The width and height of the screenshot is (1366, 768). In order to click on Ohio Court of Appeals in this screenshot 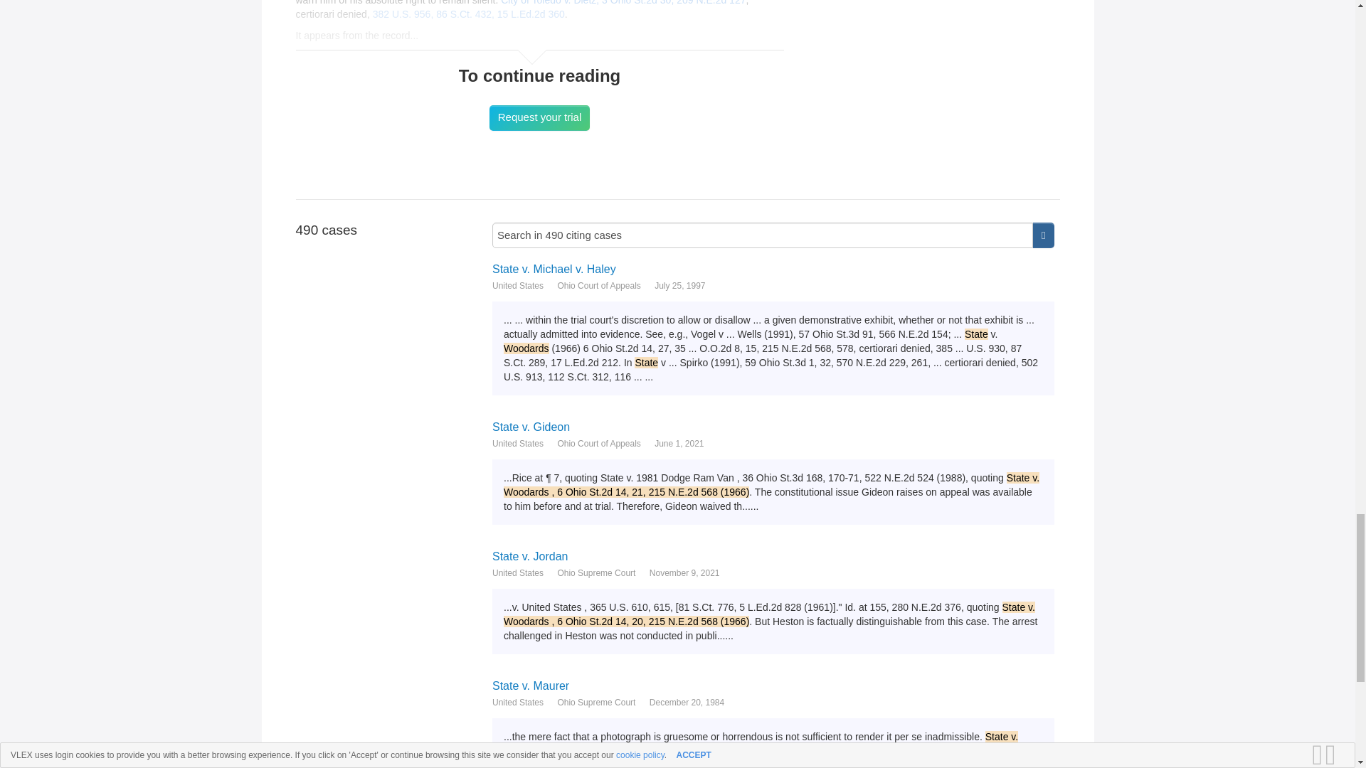, I will do `click(599, 444)`.